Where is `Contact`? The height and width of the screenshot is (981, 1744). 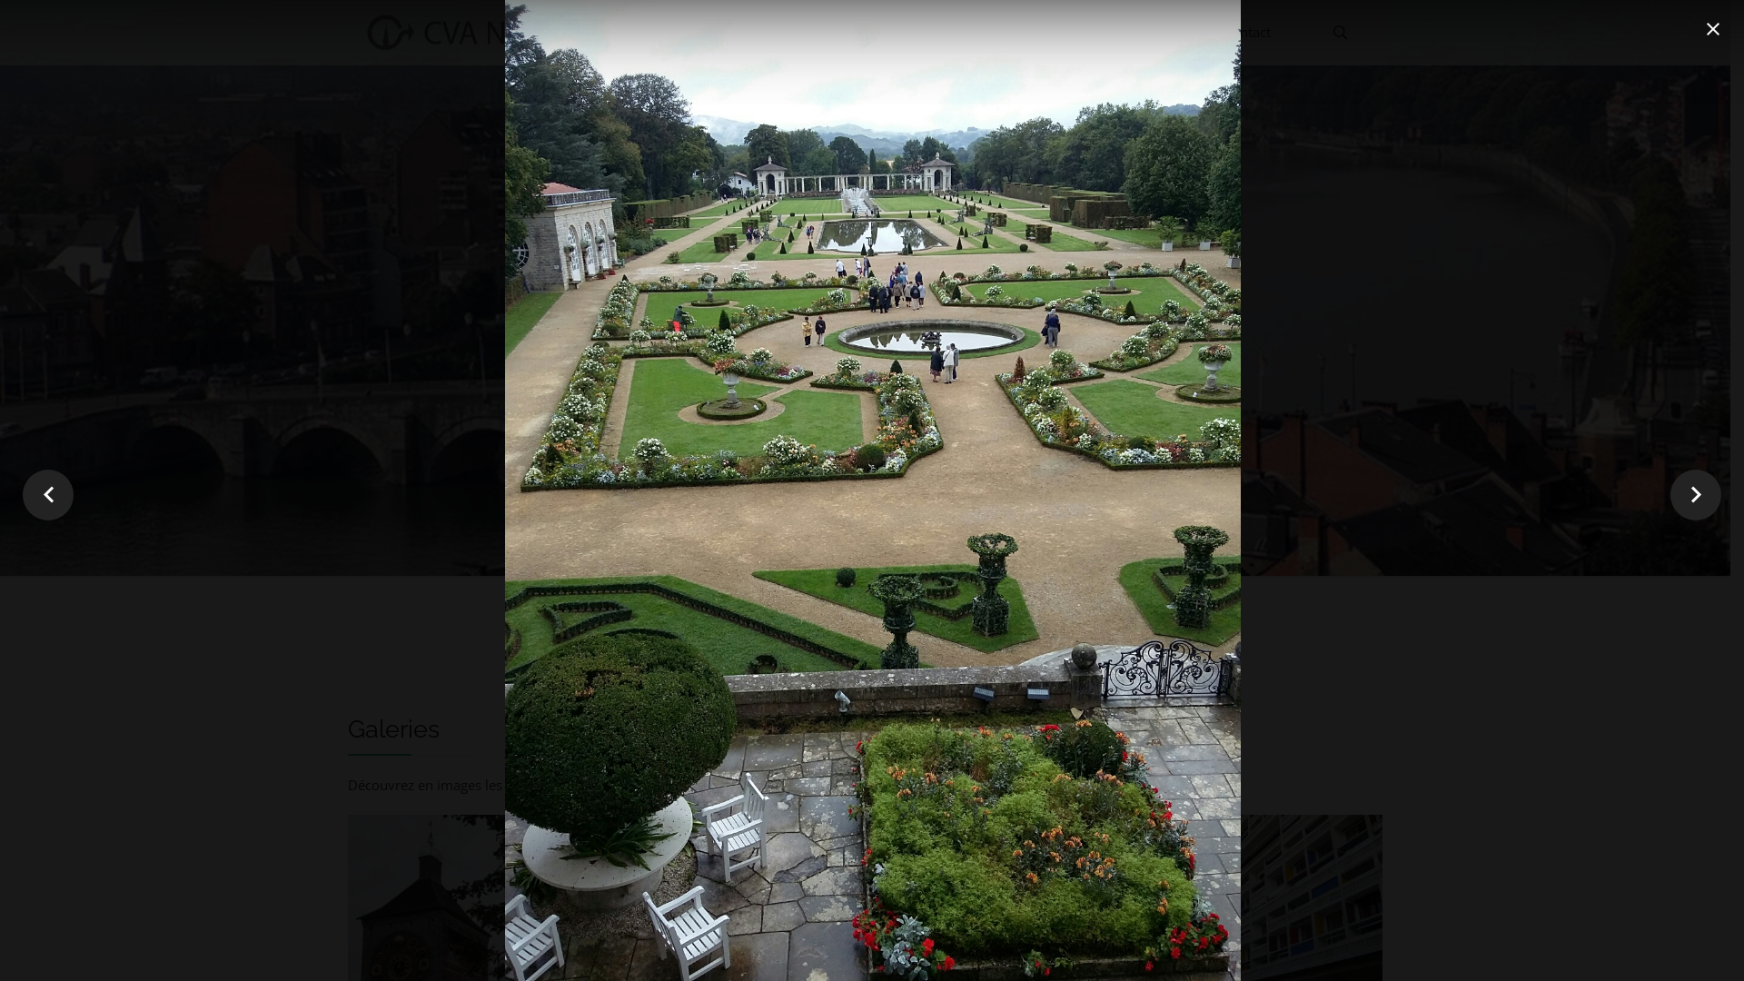 Contact is located at coordinates (1246, 32).